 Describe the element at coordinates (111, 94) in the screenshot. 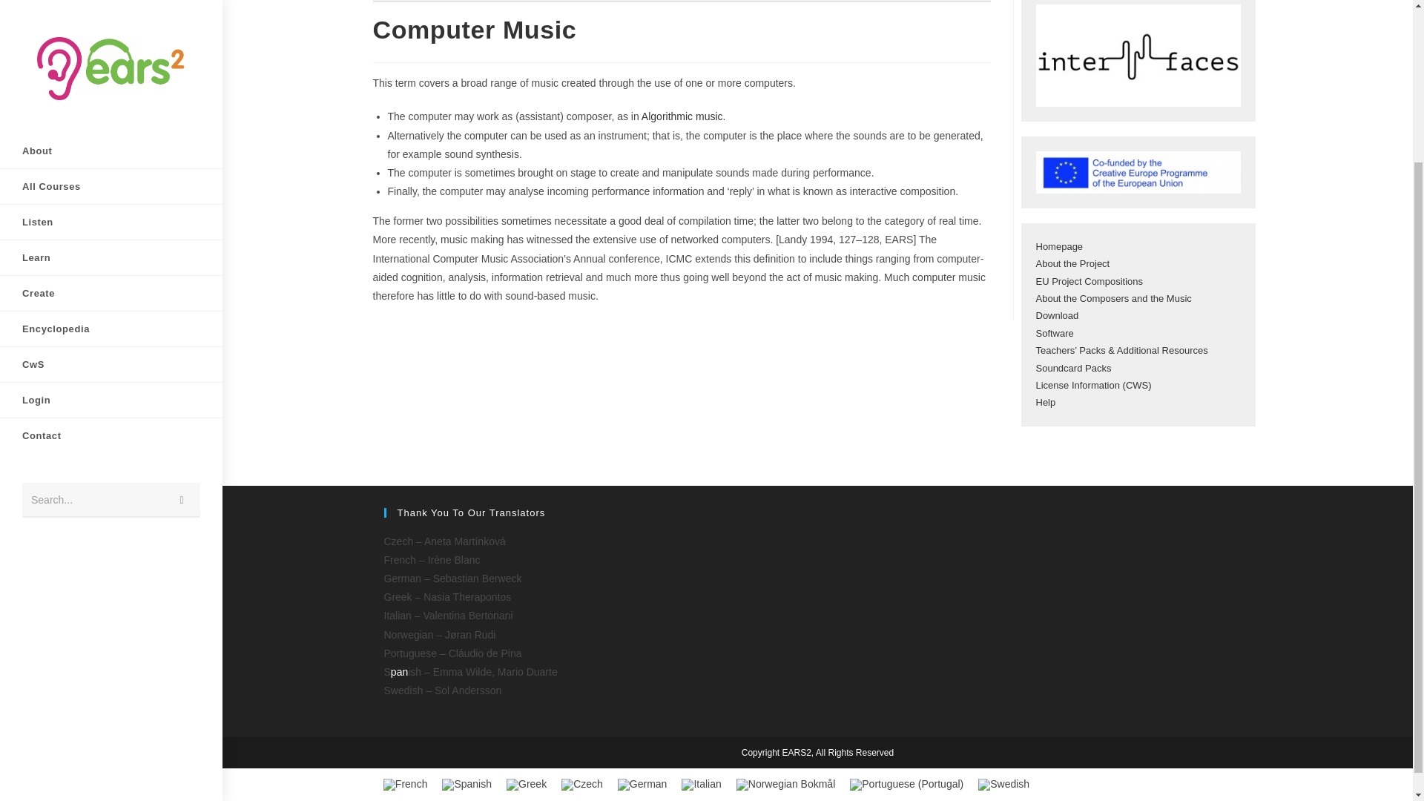

I see `Create` at that location.